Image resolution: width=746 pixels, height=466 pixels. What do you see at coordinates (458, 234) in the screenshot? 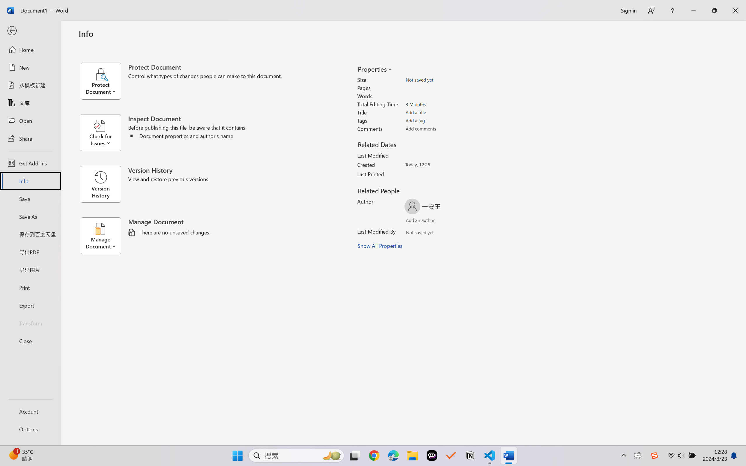
I see `Browse Address Book` at bounding box center [458, 234].